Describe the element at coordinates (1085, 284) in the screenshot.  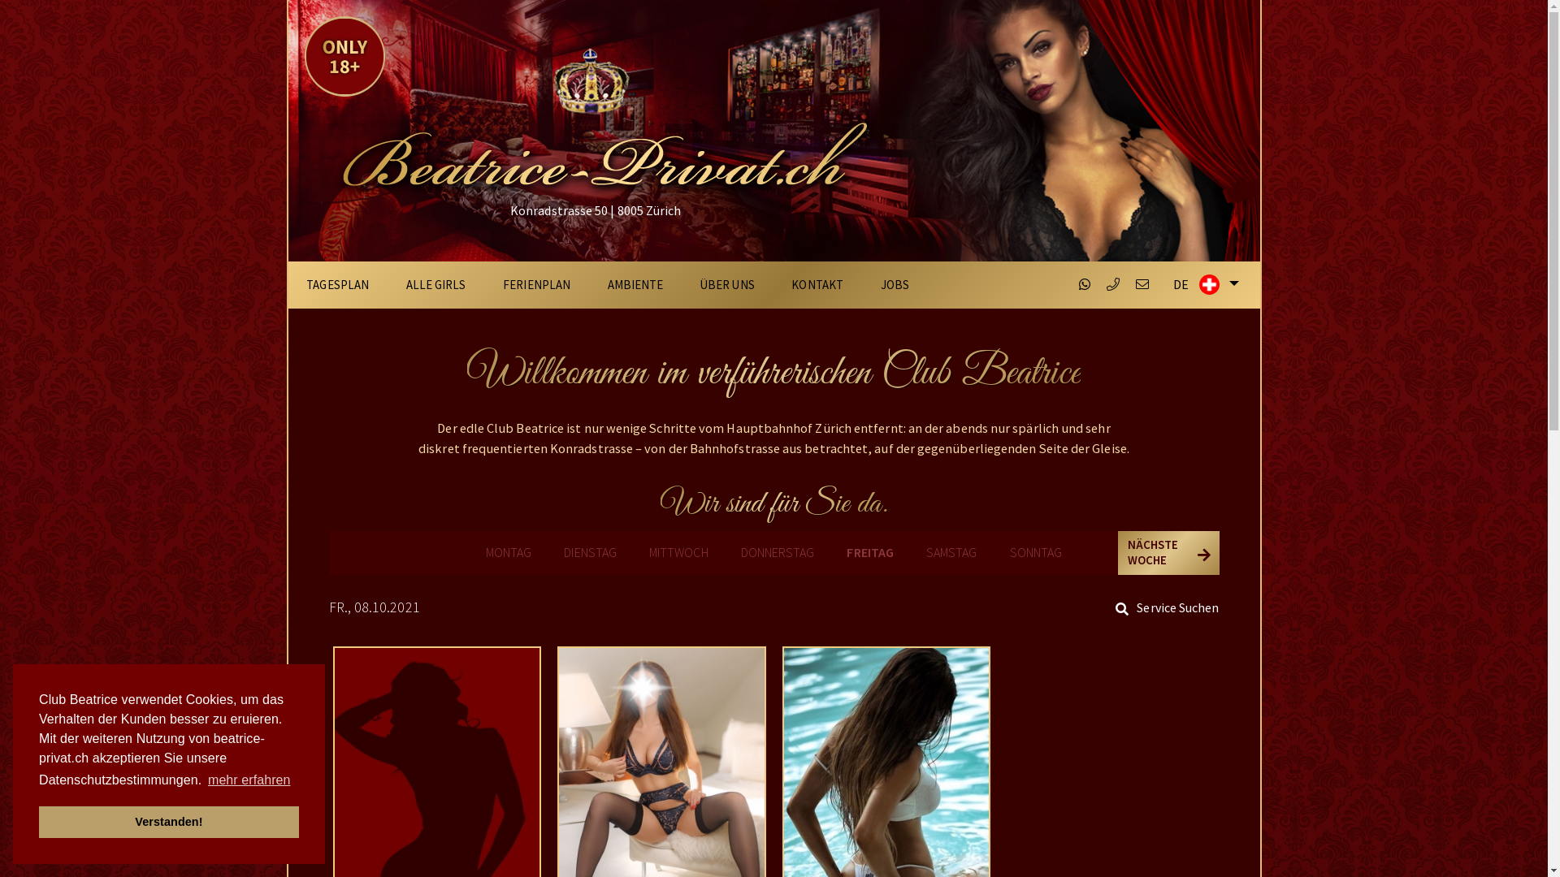
I see `Schreib uns via Whatsapp` at that location.